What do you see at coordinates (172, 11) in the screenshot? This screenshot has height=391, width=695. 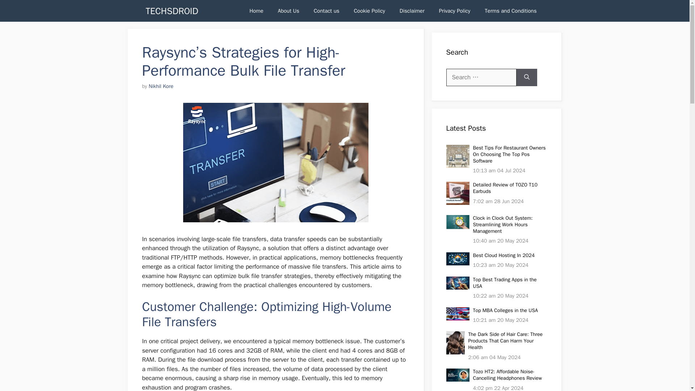 I see `TECHSDROID` at bounding box center [172, 11].